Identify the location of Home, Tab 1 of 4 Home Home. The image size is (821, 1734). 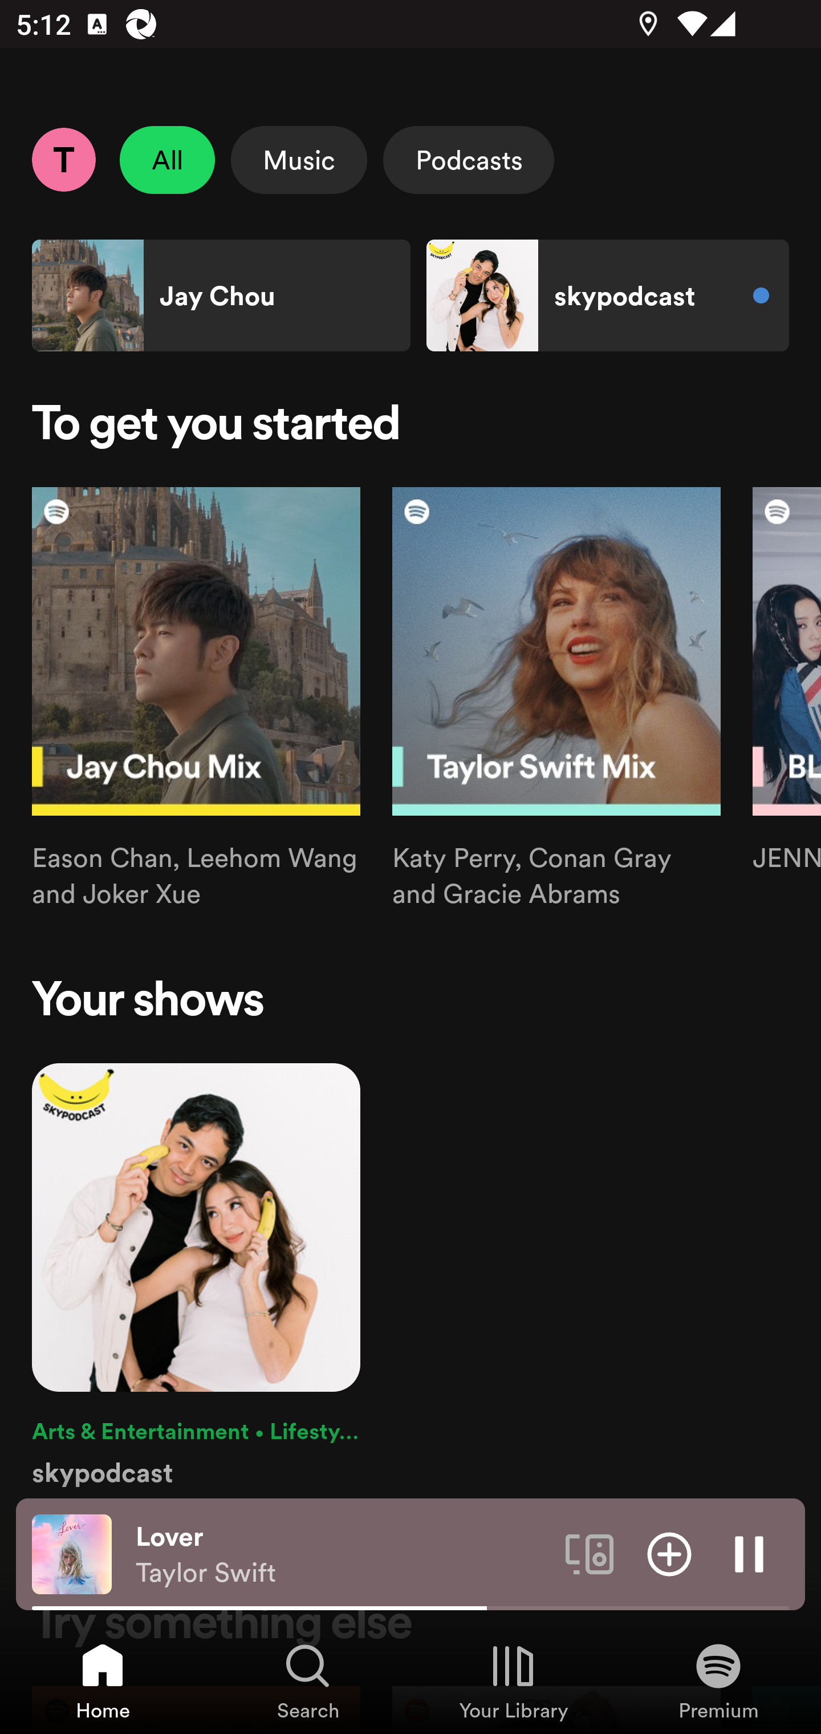
(103, 1680).